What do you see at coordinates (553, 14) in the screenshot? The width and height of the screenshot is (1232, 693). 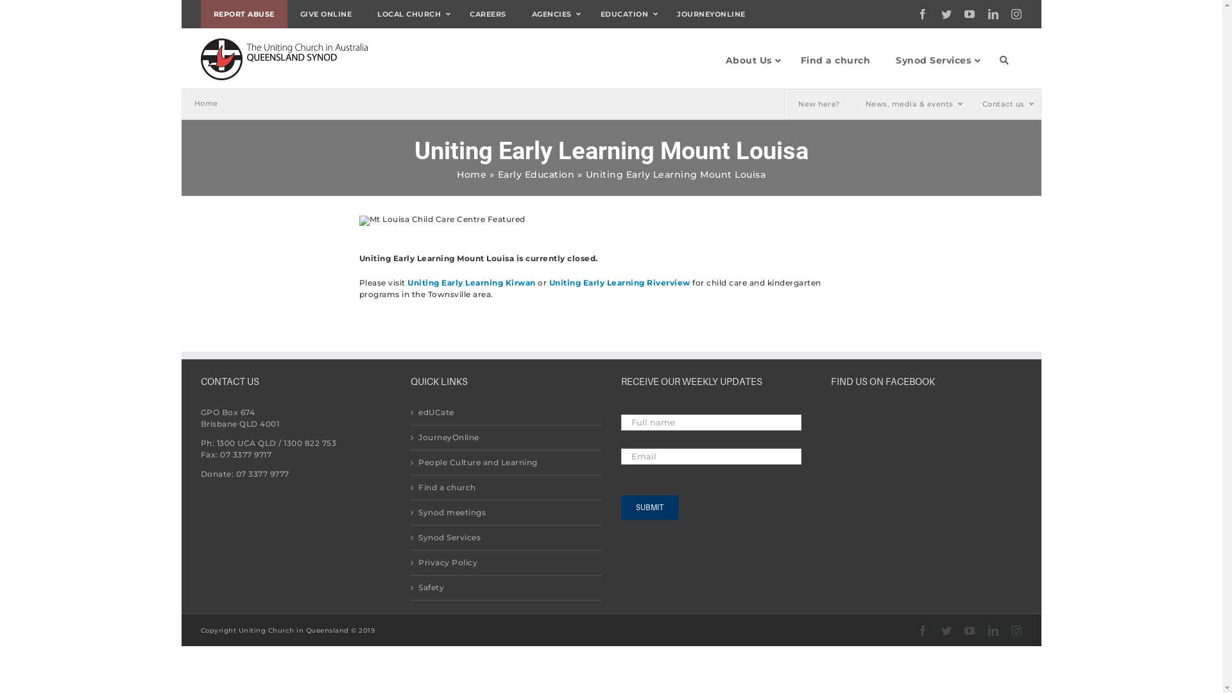 I see `AGENCIES` at bounding box center [553, 14].